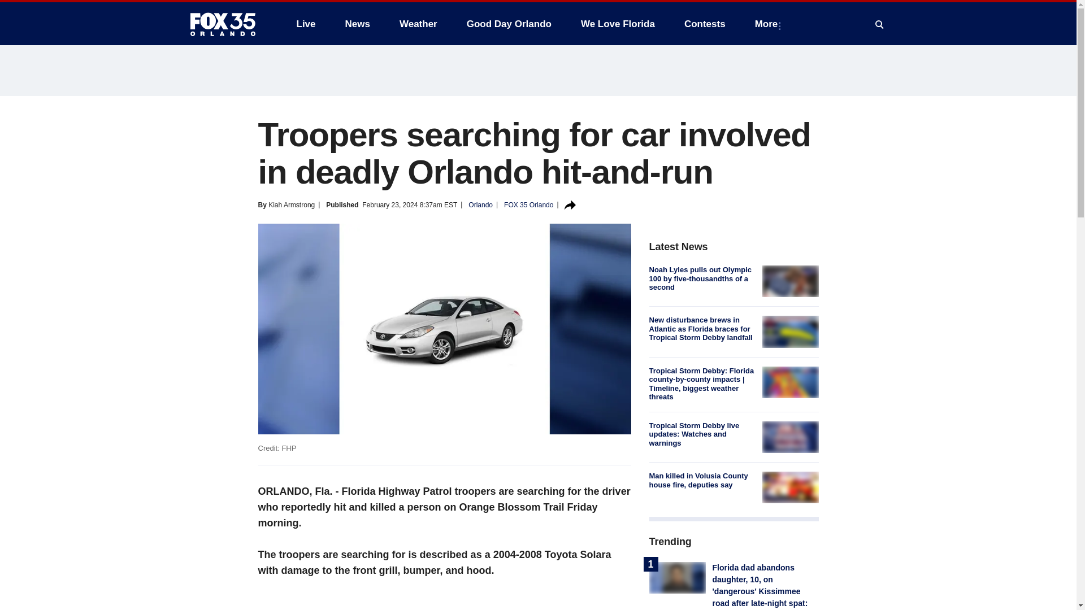  Describe the element at coordinates (306, 24) in the screenshot. I see `Live` at that location.